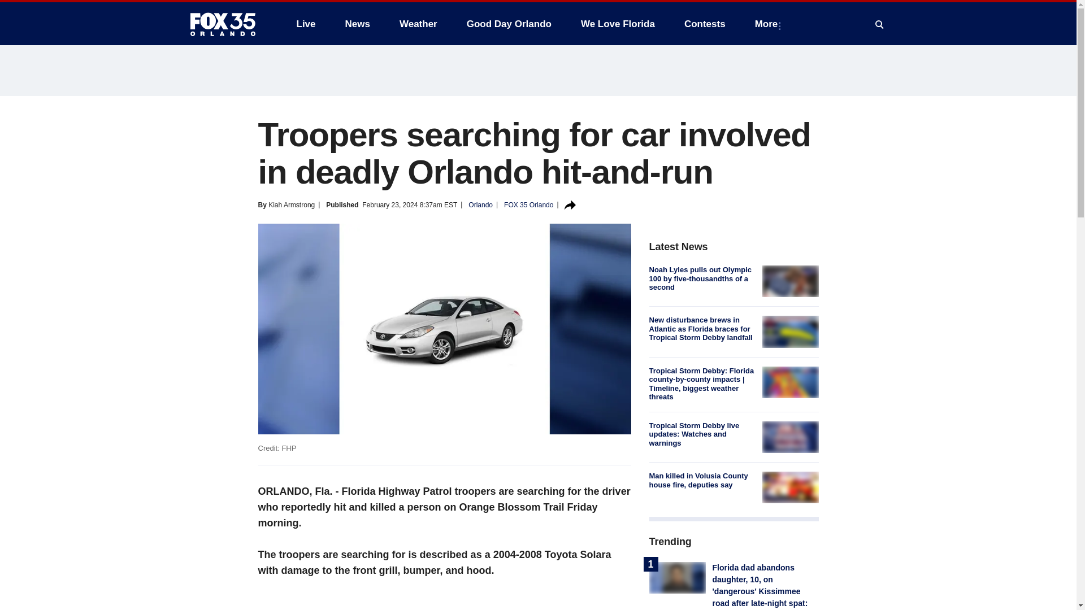  Describe the element at coordinates (306, 24) in the screenshot. I see `Live` at that location.